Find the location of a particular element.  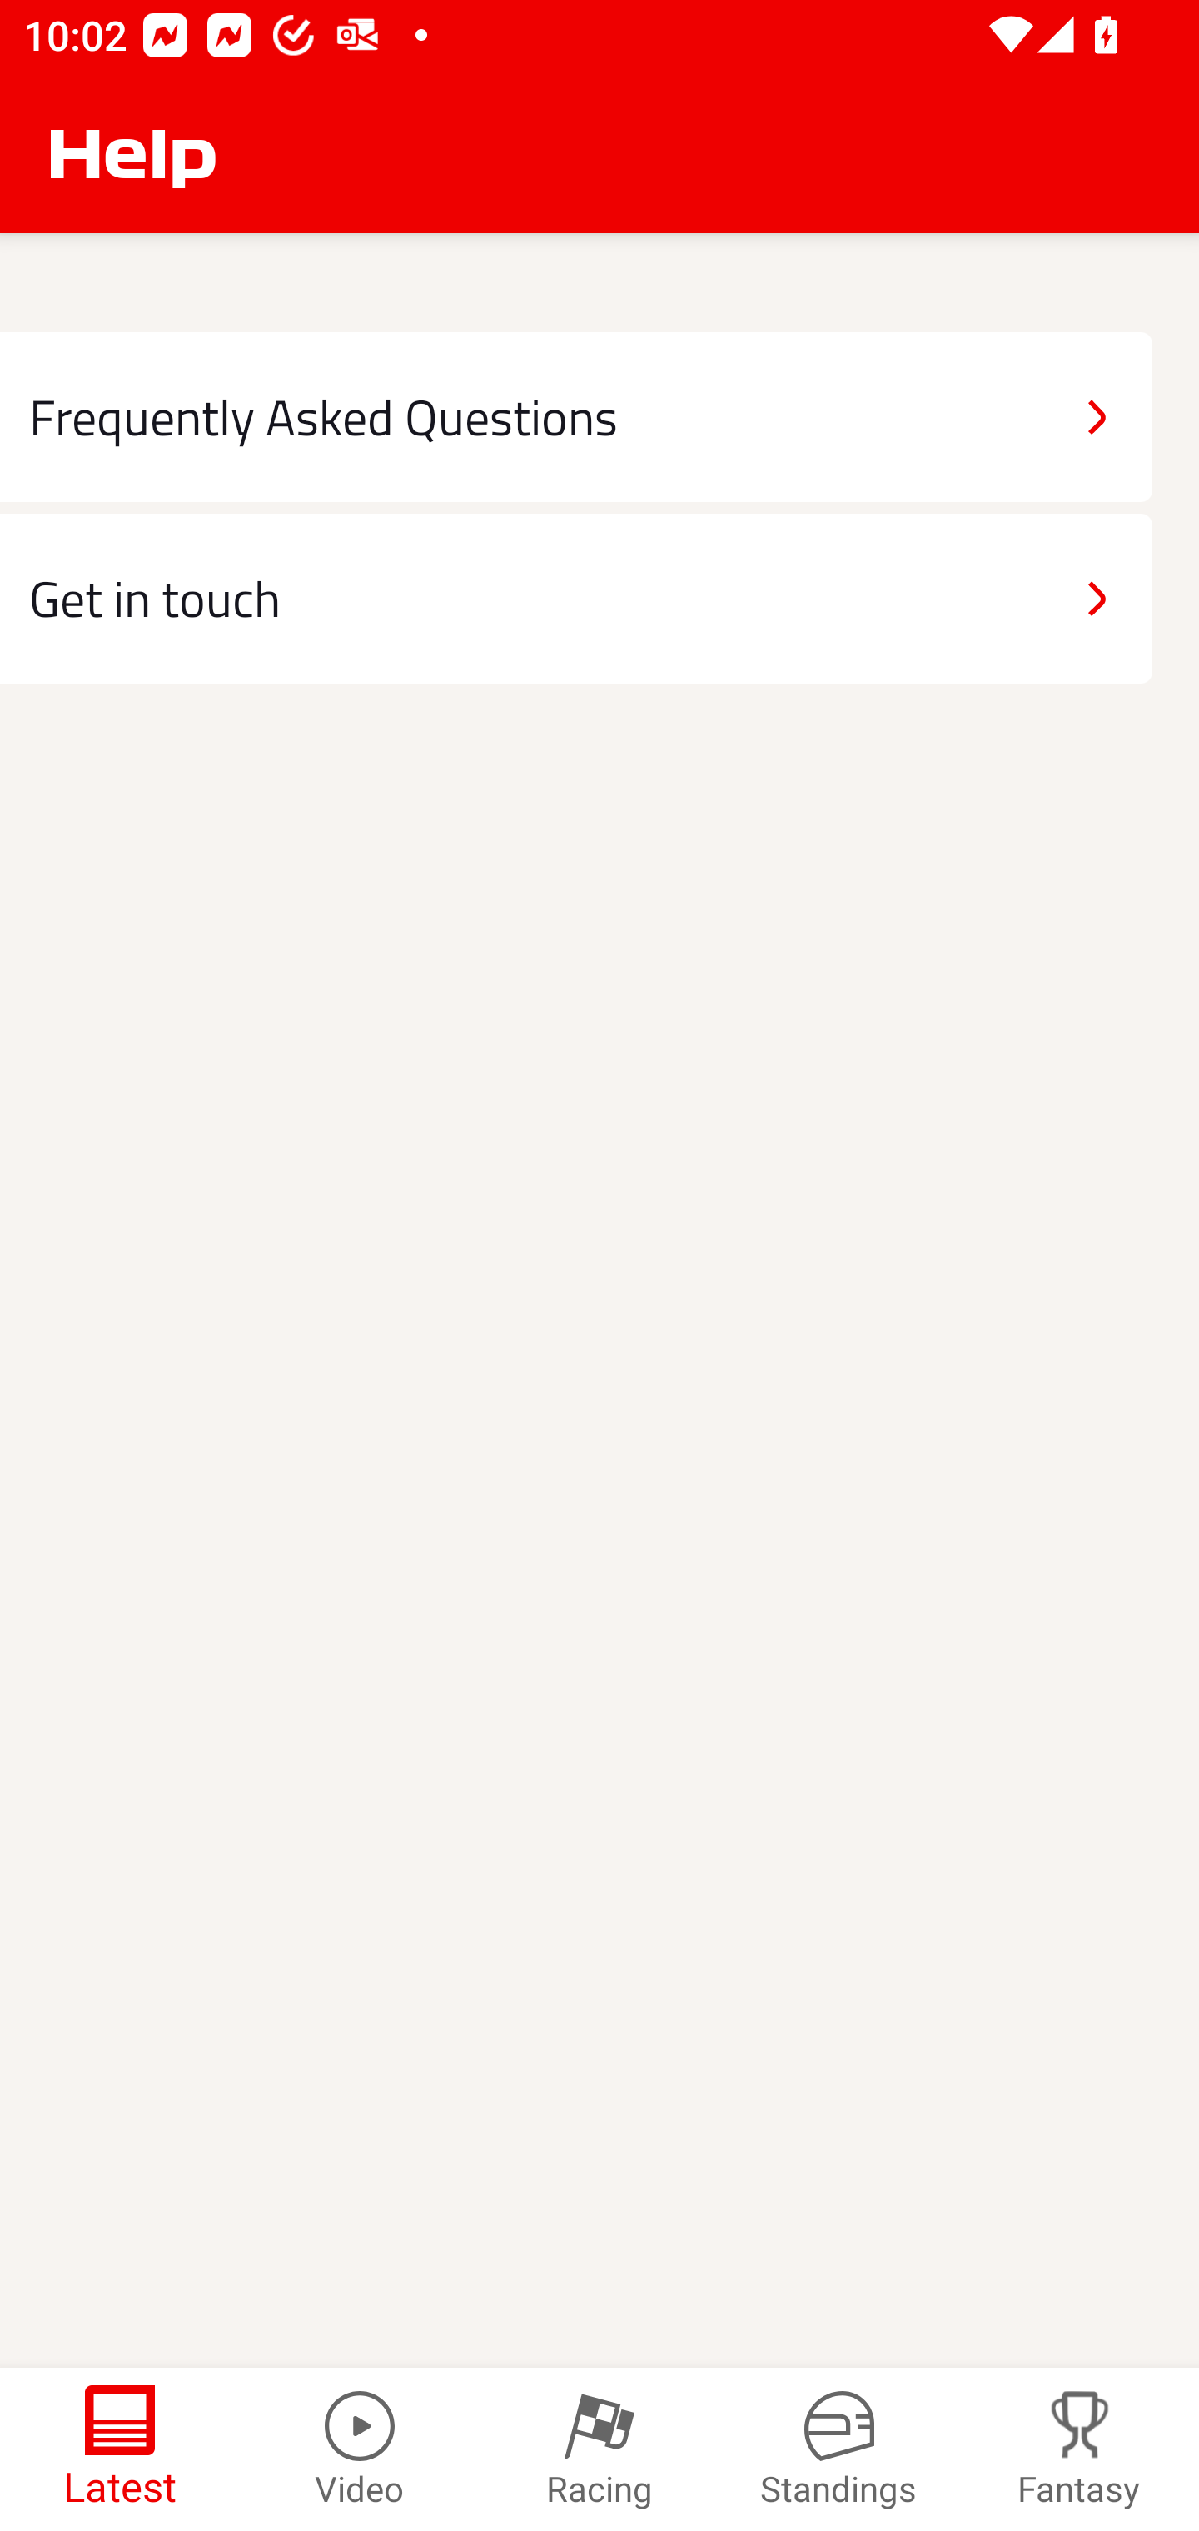

Get in touch is located at coordinates (576, 598).